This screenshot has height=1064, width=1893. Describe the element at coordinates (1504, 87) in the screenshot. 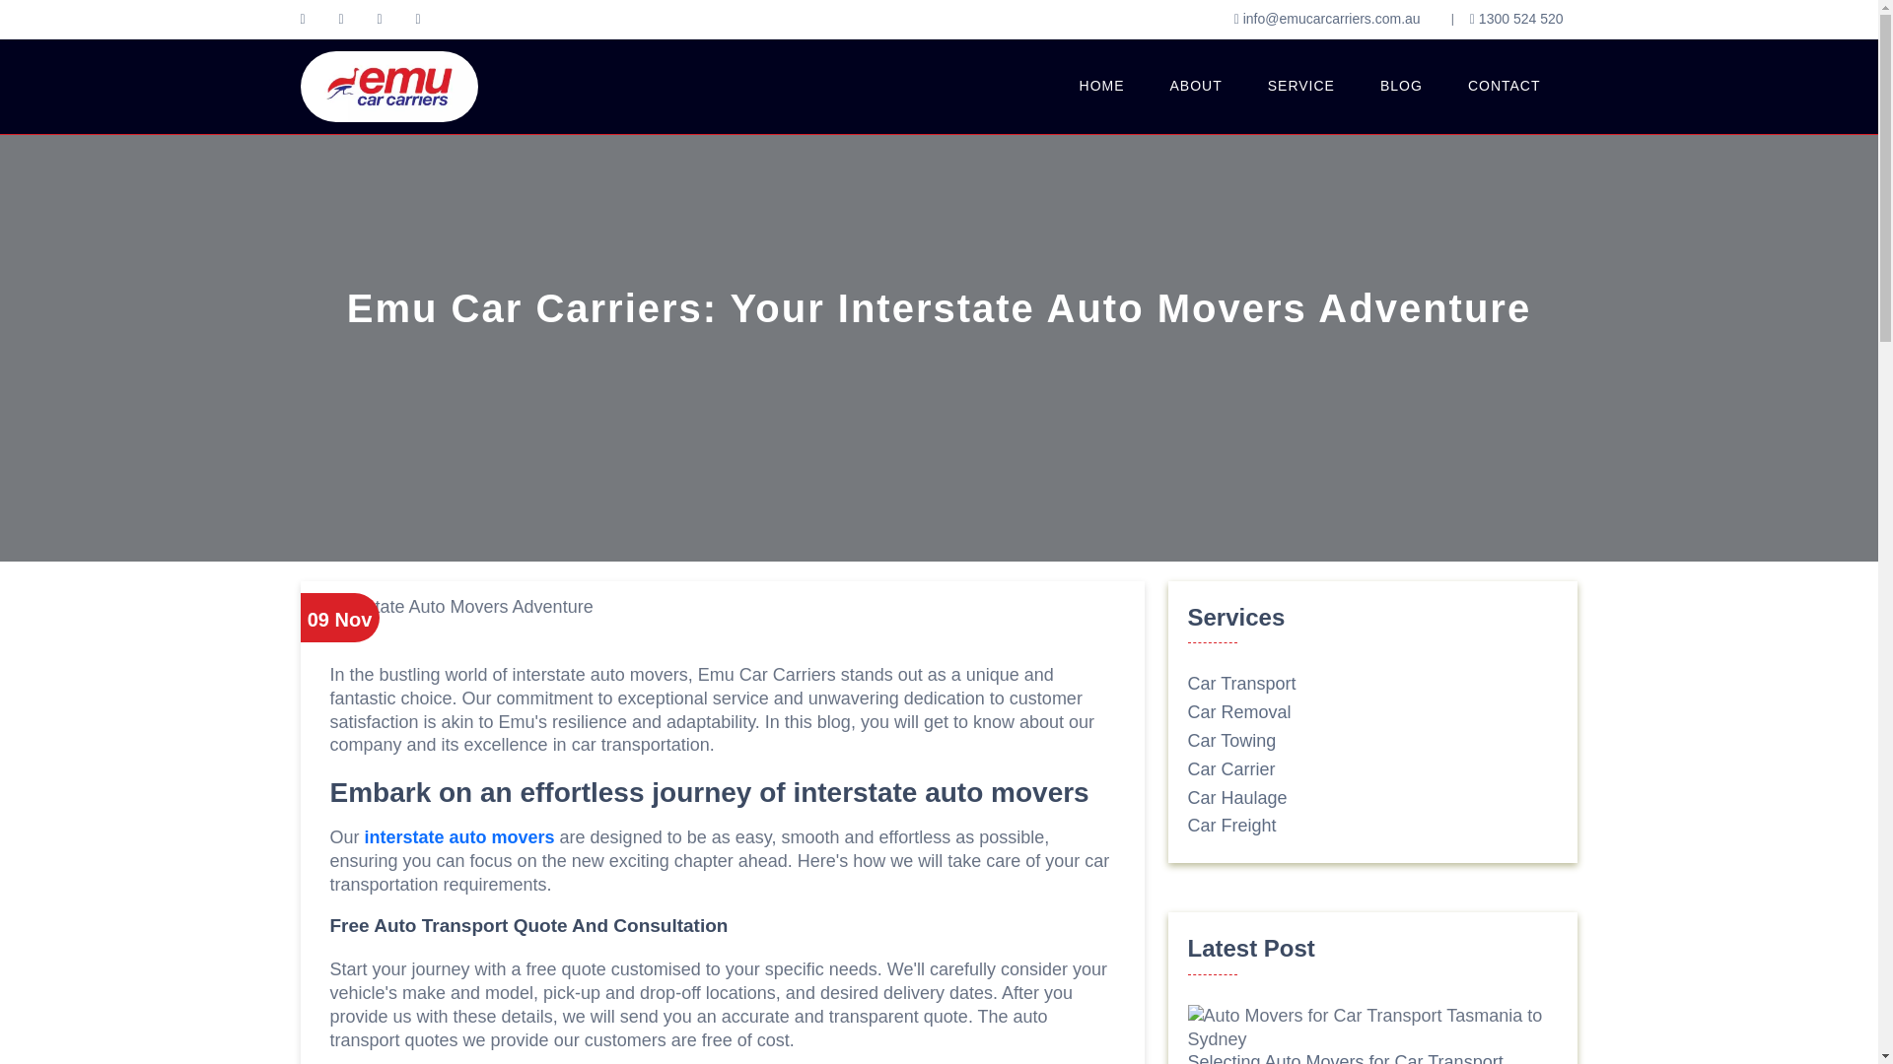

I see `CONTACT` at that location.